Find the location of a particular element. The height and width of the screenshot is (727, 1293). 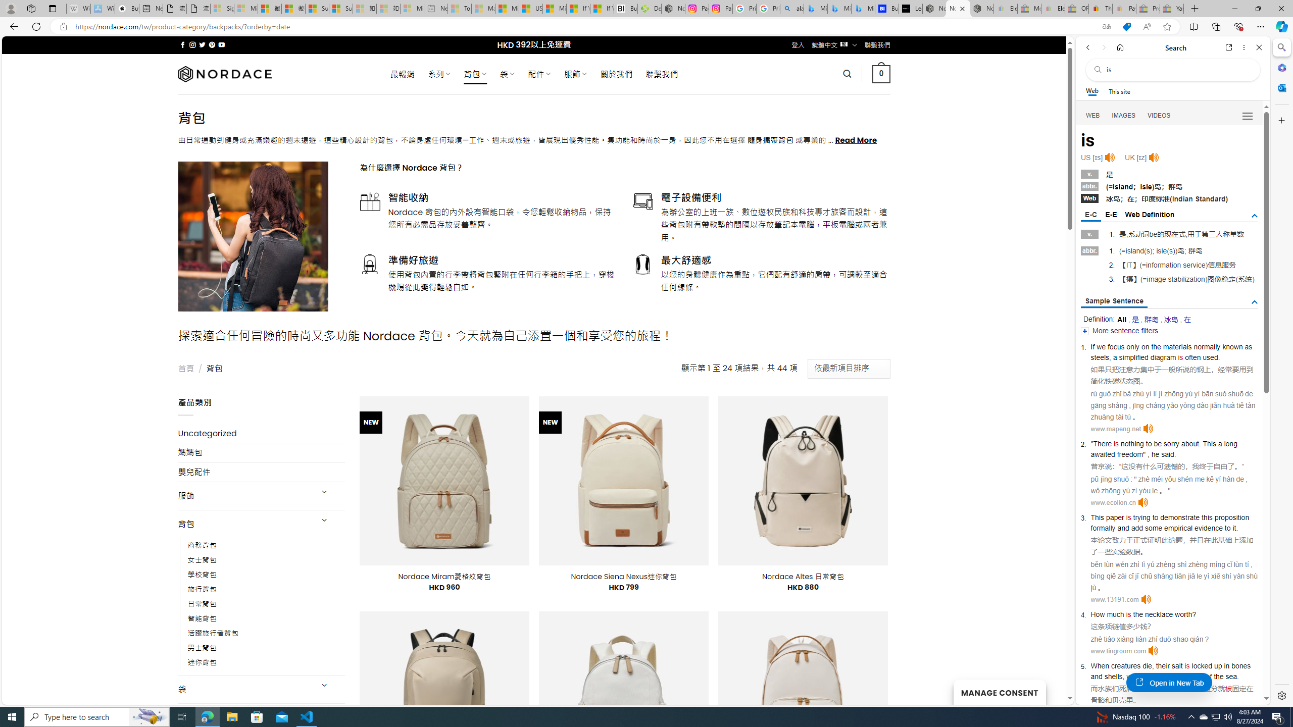

www.13191.com is located at coordinates (1114, 599).